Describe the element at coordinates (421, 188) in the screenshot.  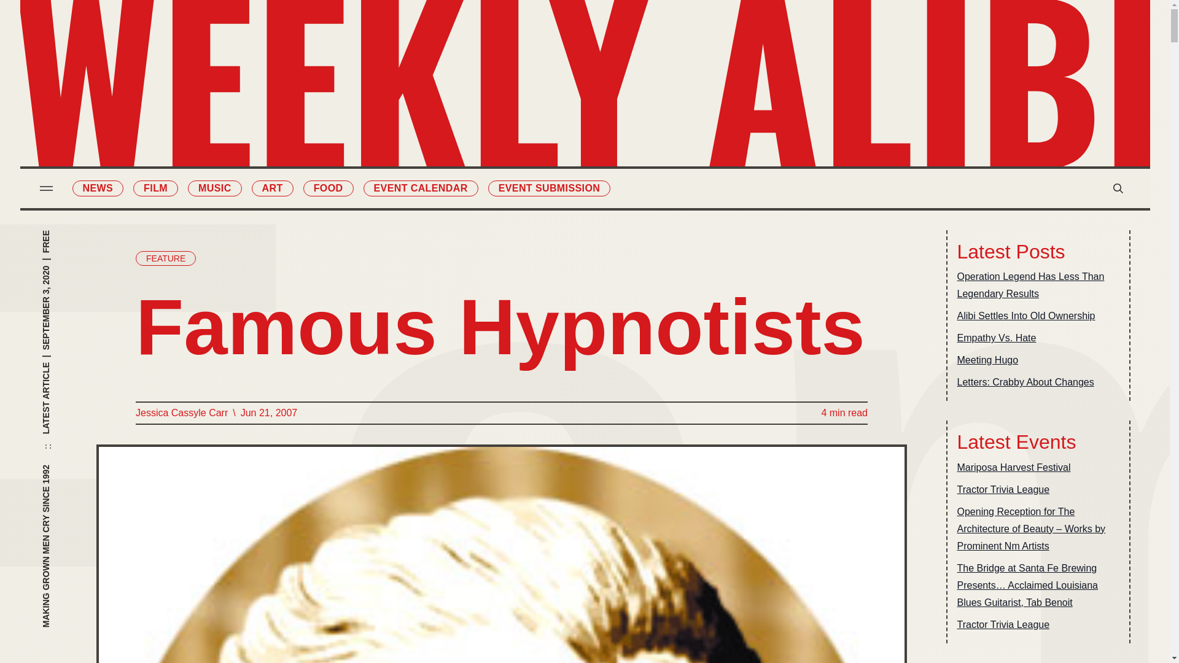
I see `EVENT CALENDAR` at that location.